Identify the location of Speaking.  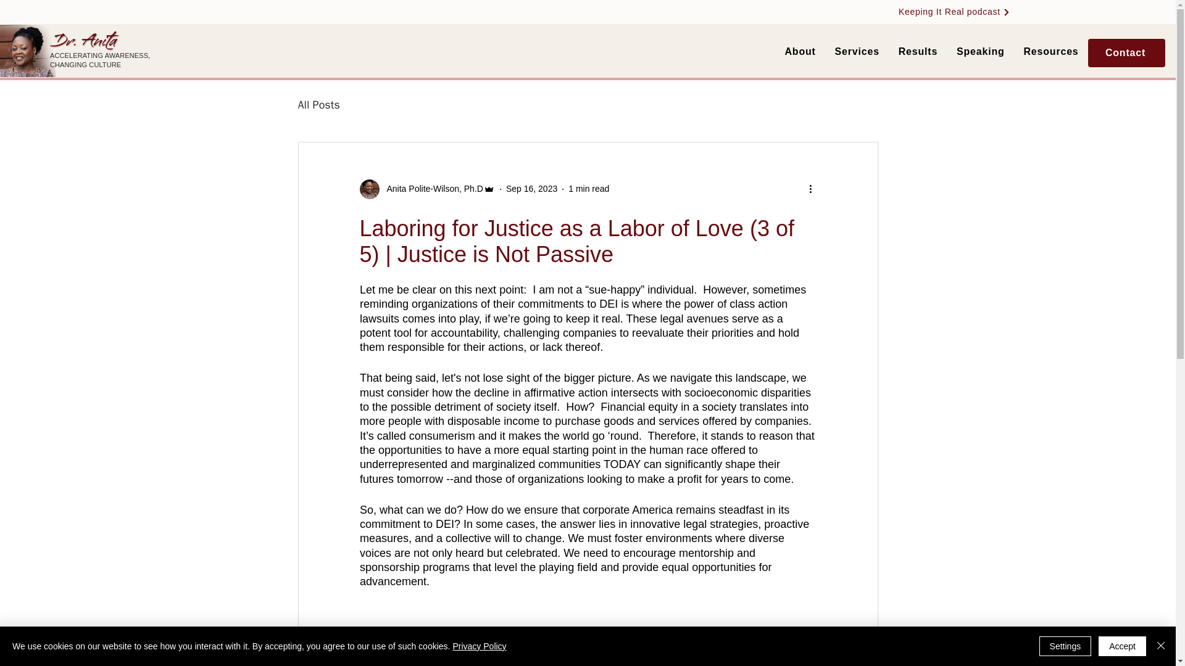
(981, 52).